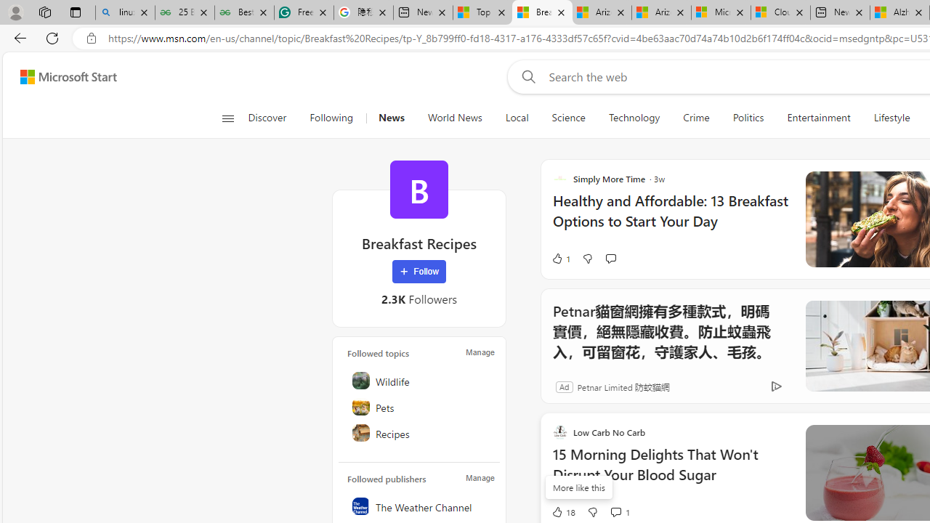 This screenshot has width=930, height=523. Describe the element at coordinates (517, 118) in the screenshot. I see `Local` at that location.